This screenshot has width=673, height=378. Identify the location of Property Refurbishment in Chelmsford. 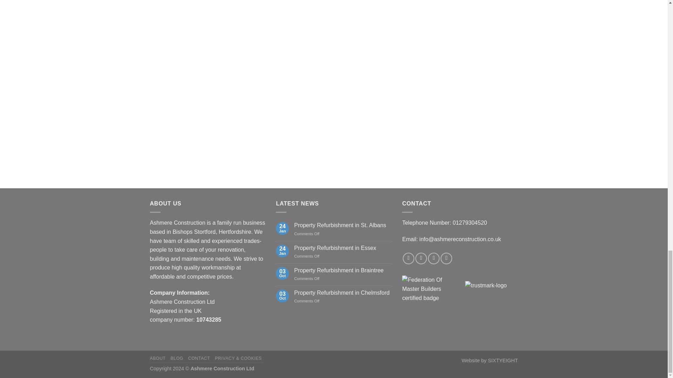
(343, 293).